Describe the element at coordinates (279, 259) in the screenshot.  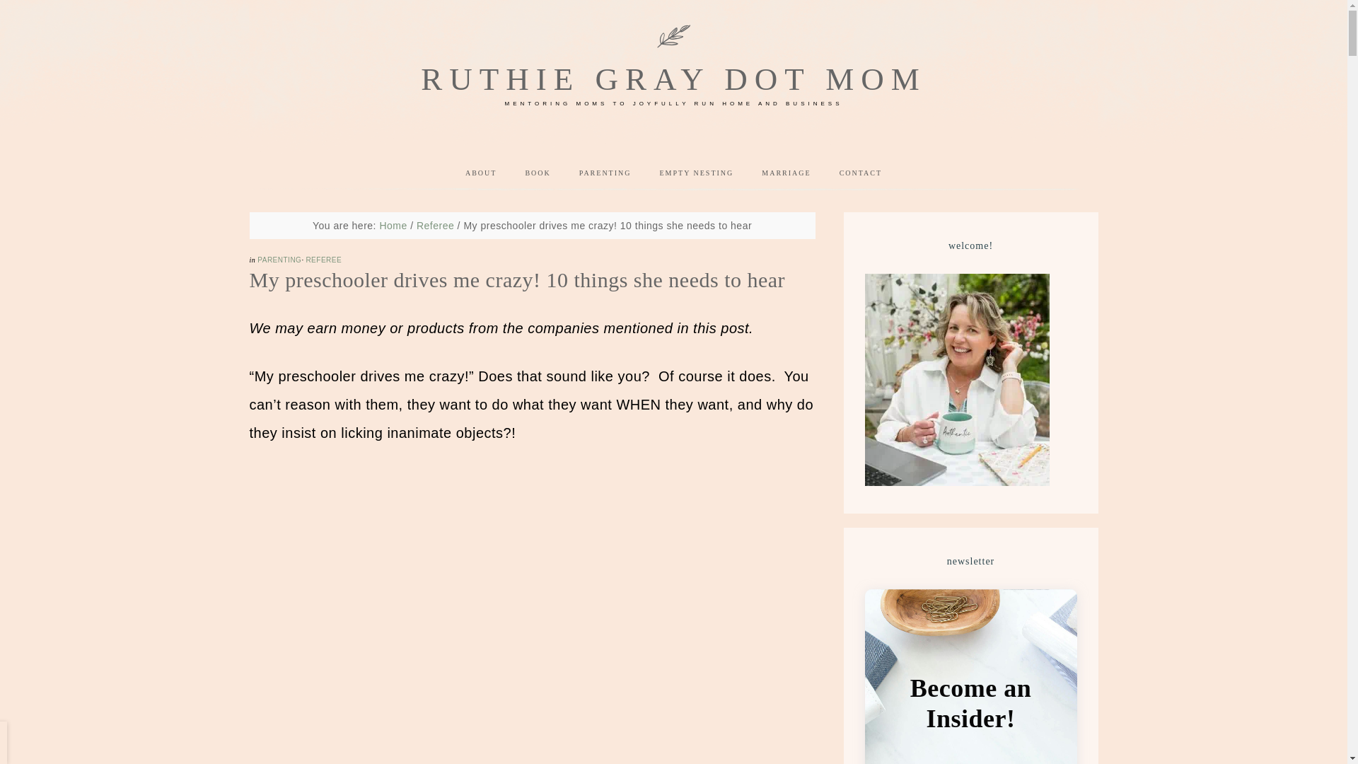
I see `PARENTING` at that location.